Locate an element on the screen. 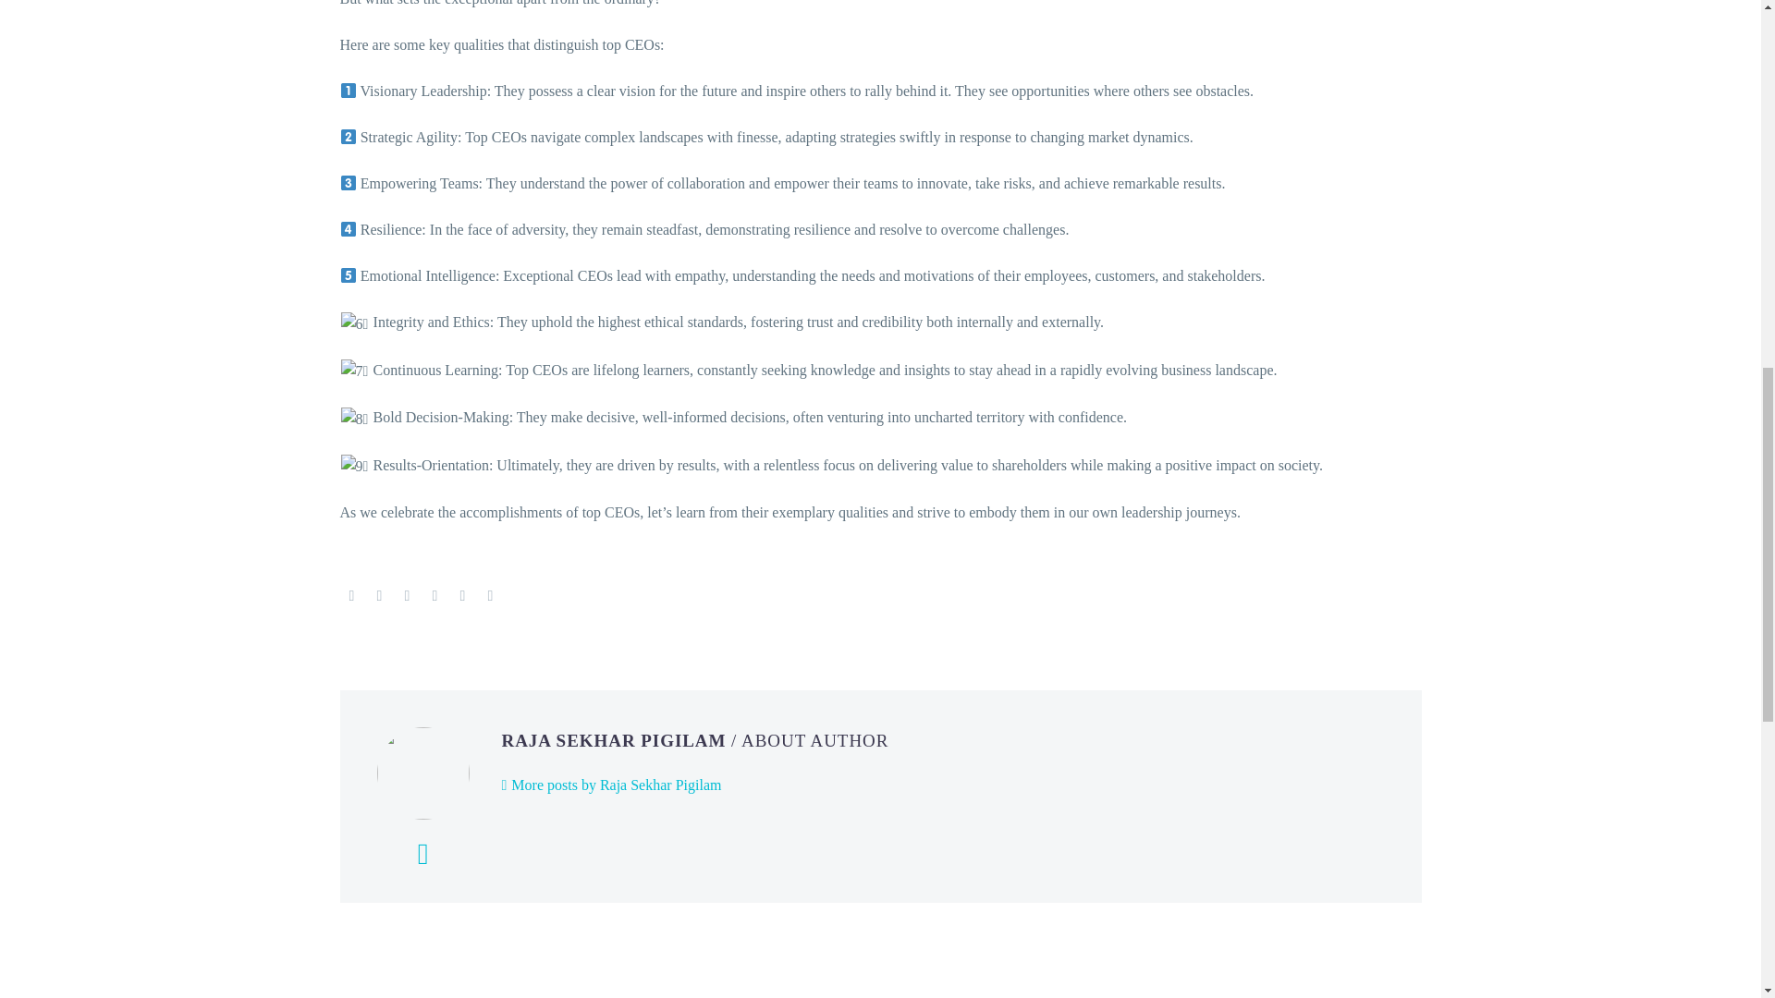 The width and height of the screenshot is (1775, 998). Twitter is located at coordinates (379, 596).